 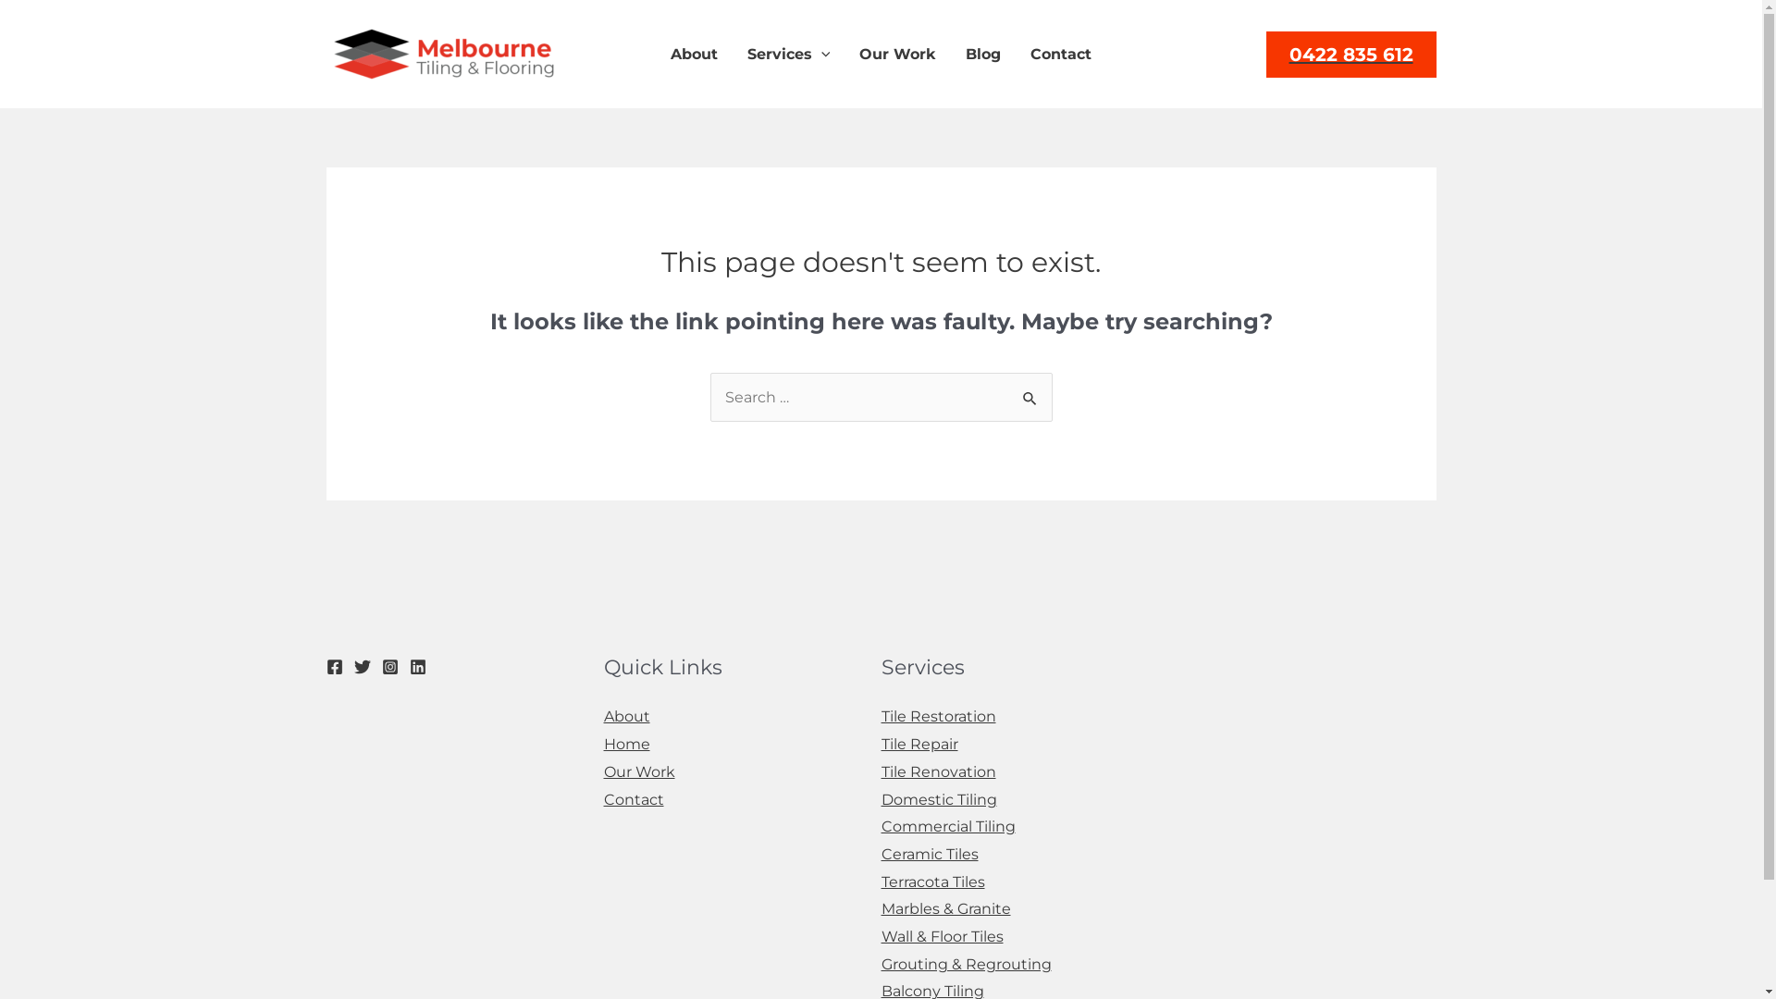 What do you see at coordinates (932, 882) in the screenshot?
I see `Terracota Tiles` at bounding box center [932, 882].